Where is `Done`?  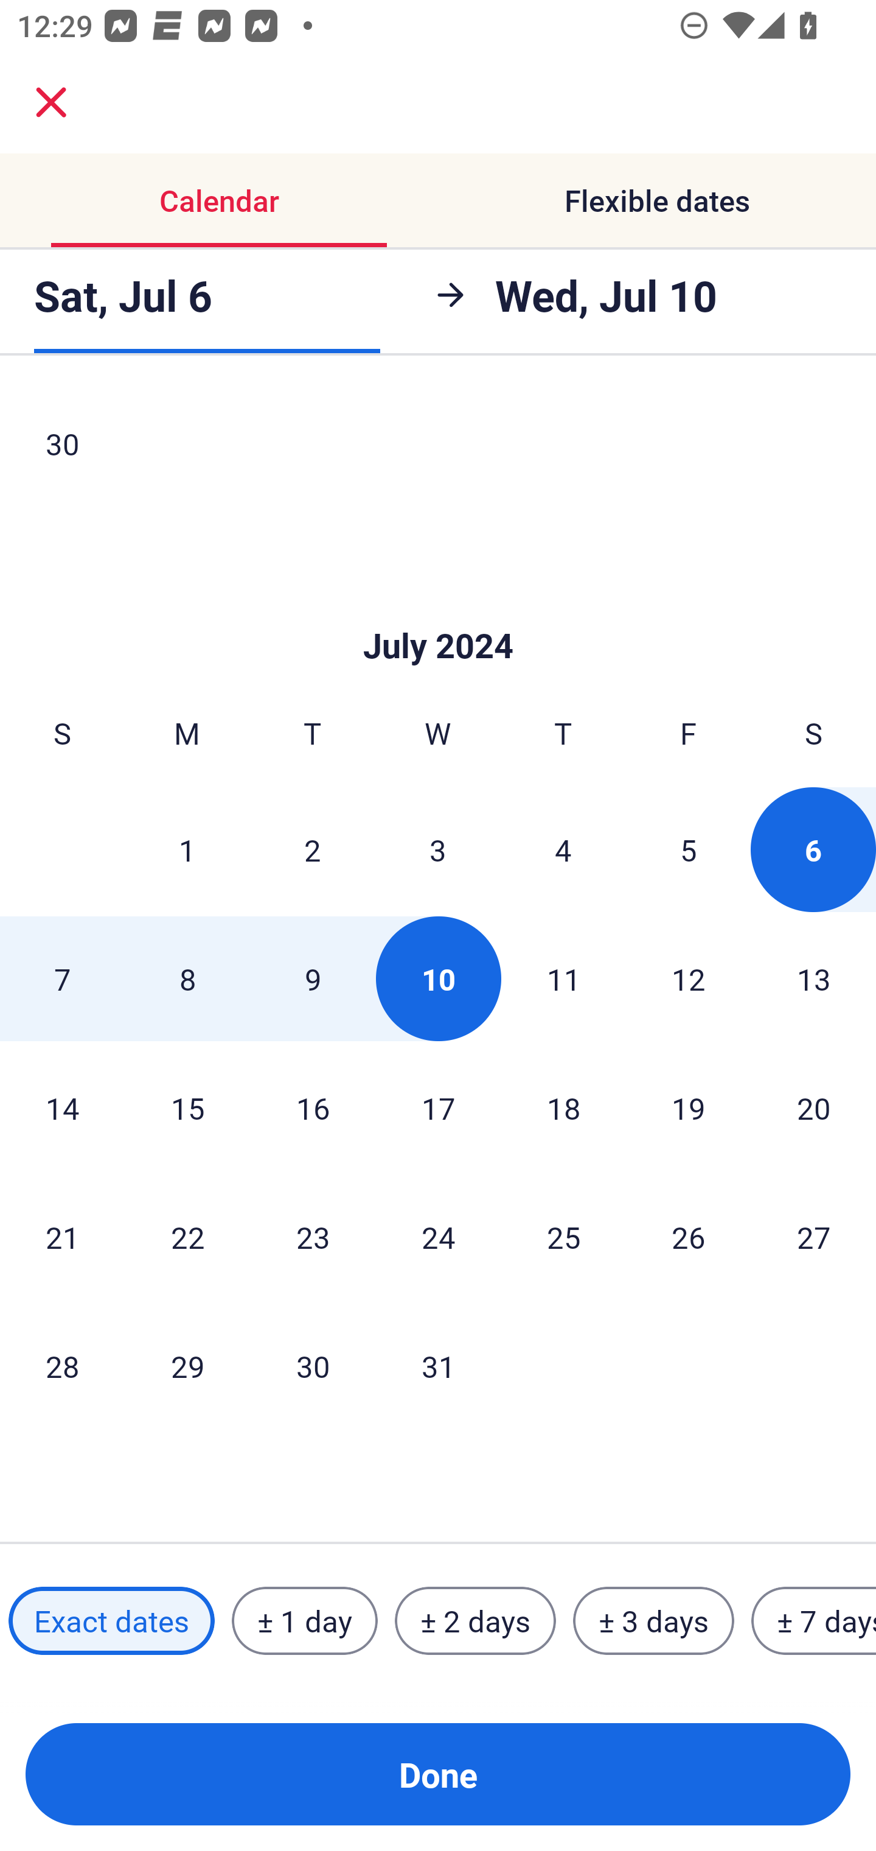
Done is located at coordinates (438, 1774).